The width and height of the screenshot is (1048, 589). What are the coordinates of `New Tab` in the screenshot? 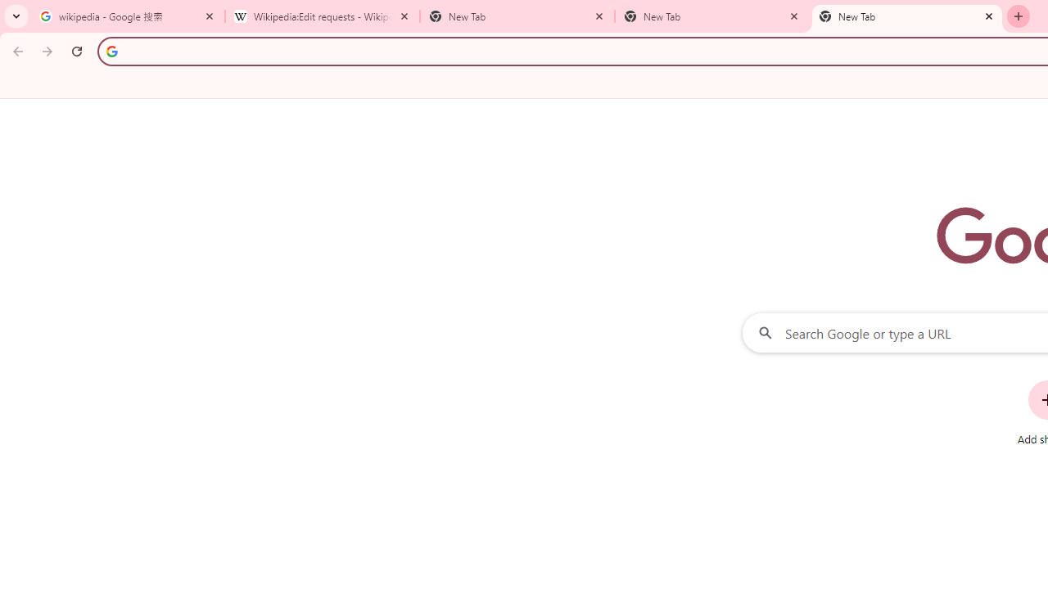 It's located at (712, 16).